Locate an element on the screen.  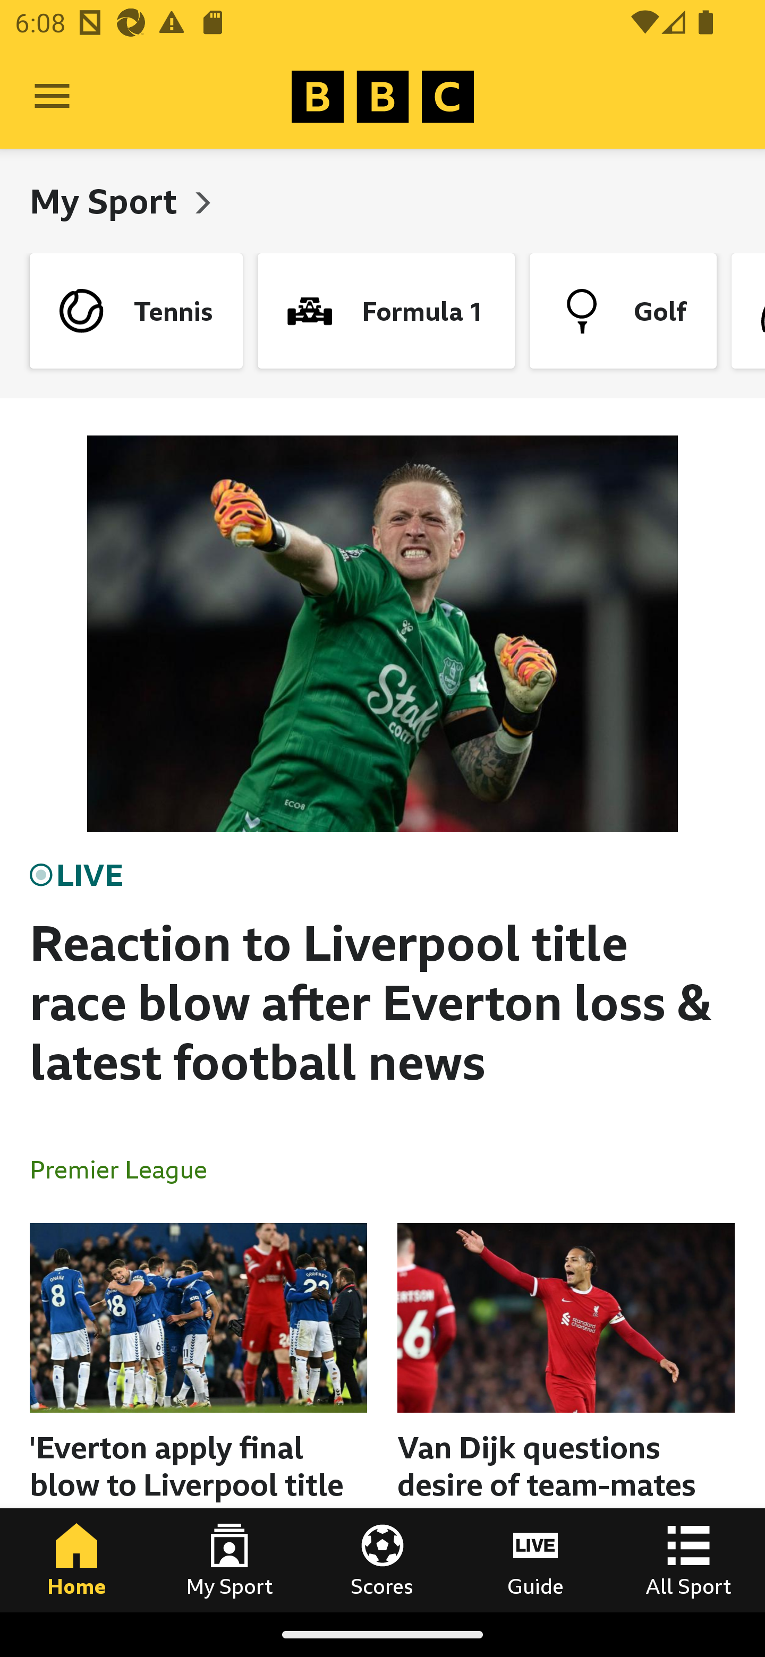
My Sport is located at coordinates (229, 1560).